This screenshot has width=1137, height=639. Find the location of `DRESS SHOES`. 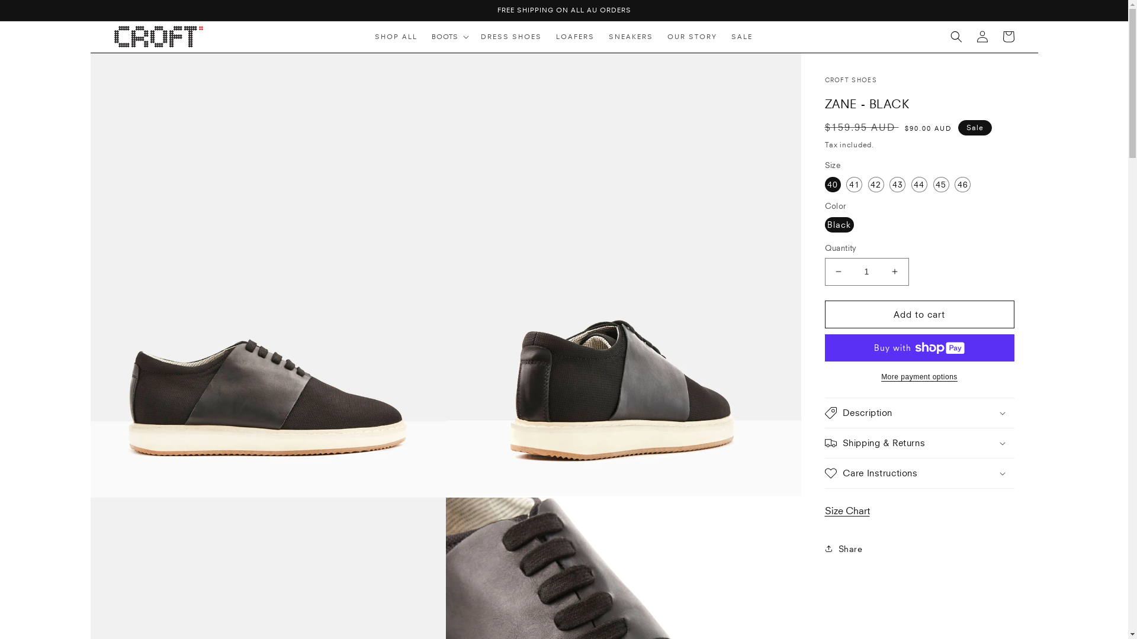

DRESS SHOES is located at coordinates (512, 37).